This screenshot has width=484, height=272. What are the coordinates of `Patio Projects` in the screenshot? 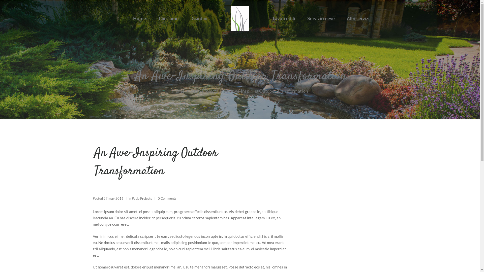 It's located at (204, 91).